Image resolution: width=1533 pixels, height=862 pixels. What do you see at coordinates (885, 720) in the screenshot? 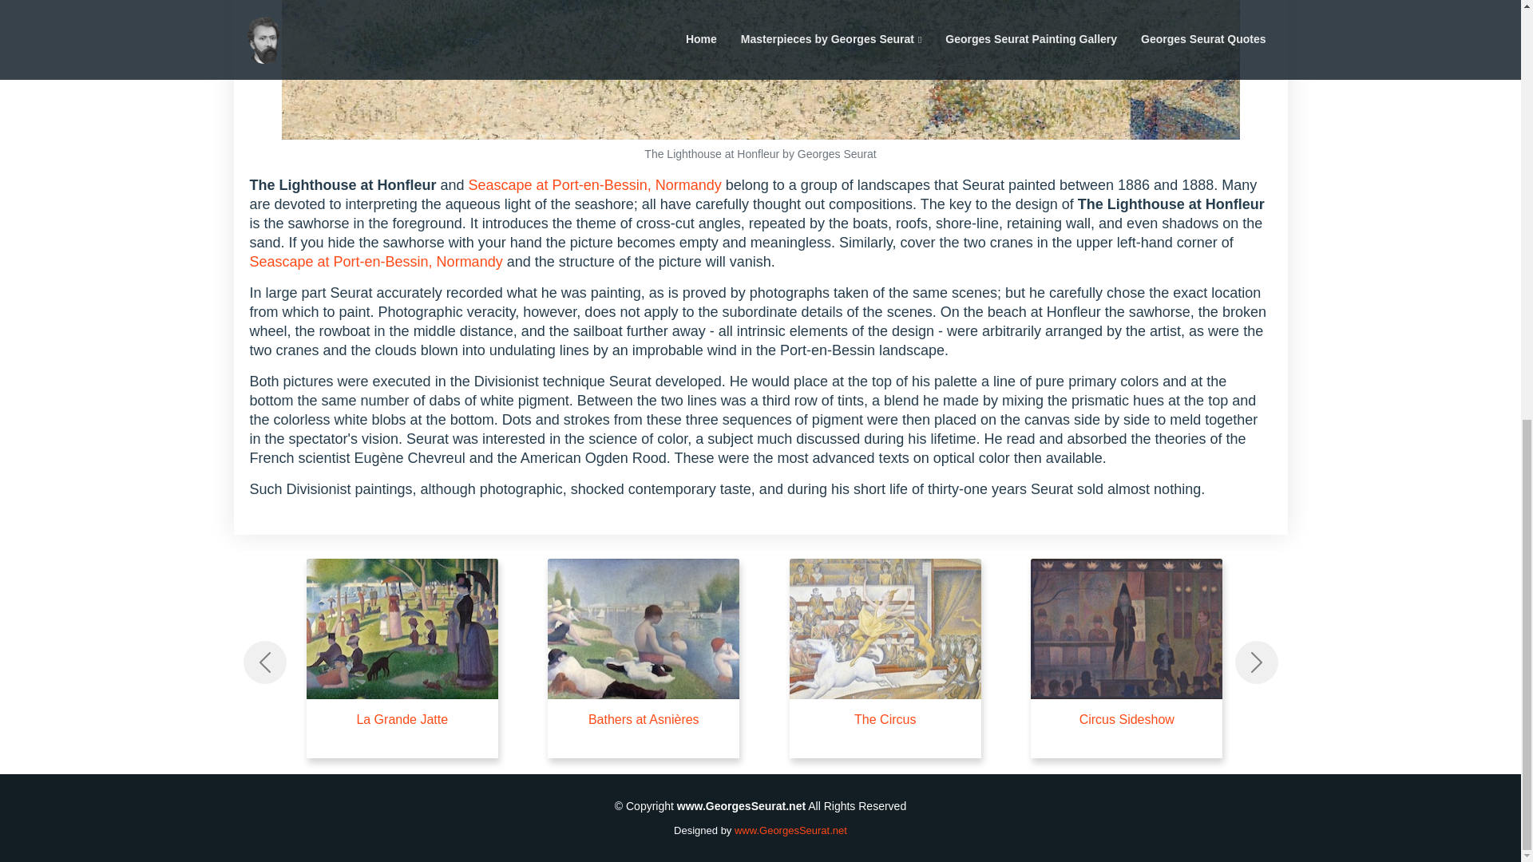
I see `The Circus` at bounding box center [885, 720].